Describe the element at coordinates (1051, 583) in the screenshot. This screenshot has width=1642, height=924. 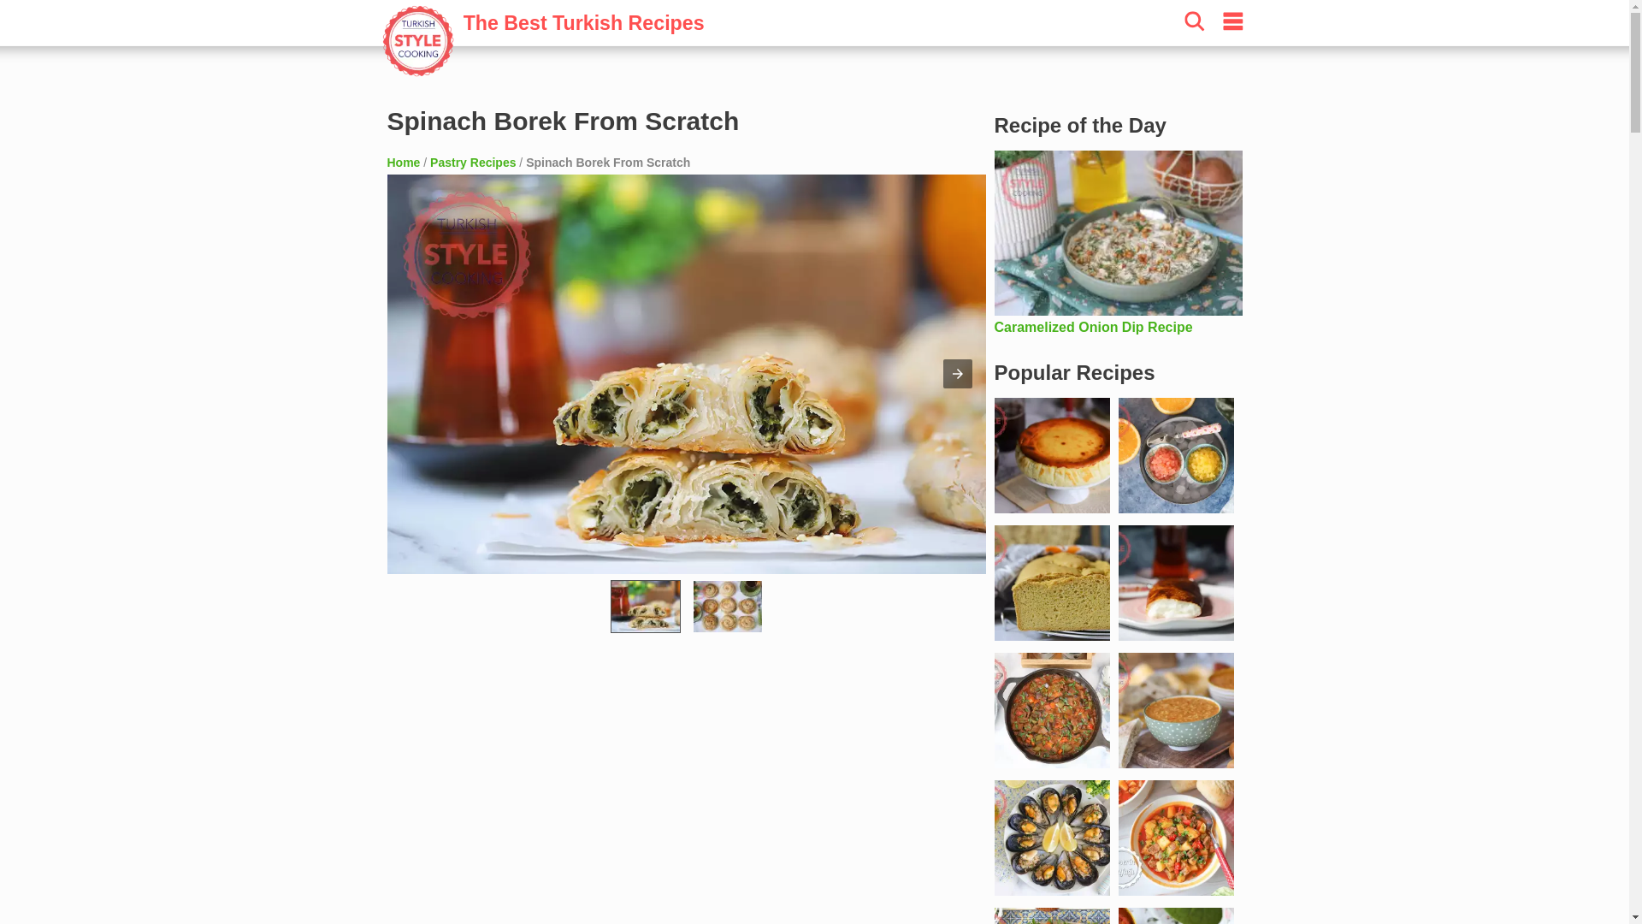
I see `Gluten Free Chickpea Flour Bread Recipe` at that location.